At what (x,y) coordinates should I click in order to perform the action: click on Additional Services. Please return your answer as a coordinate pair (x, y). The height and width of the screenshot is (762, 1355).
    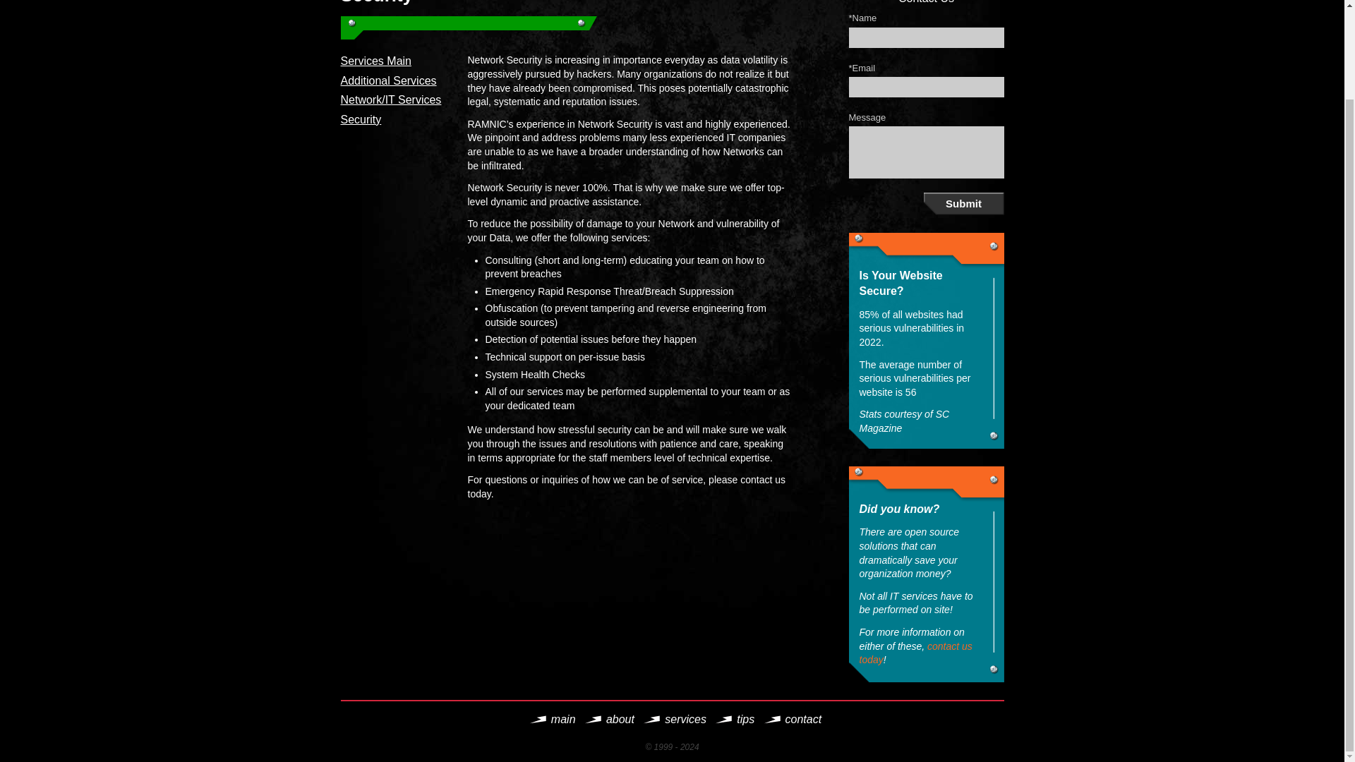
    Looking at the image, I should click on (388, 80).